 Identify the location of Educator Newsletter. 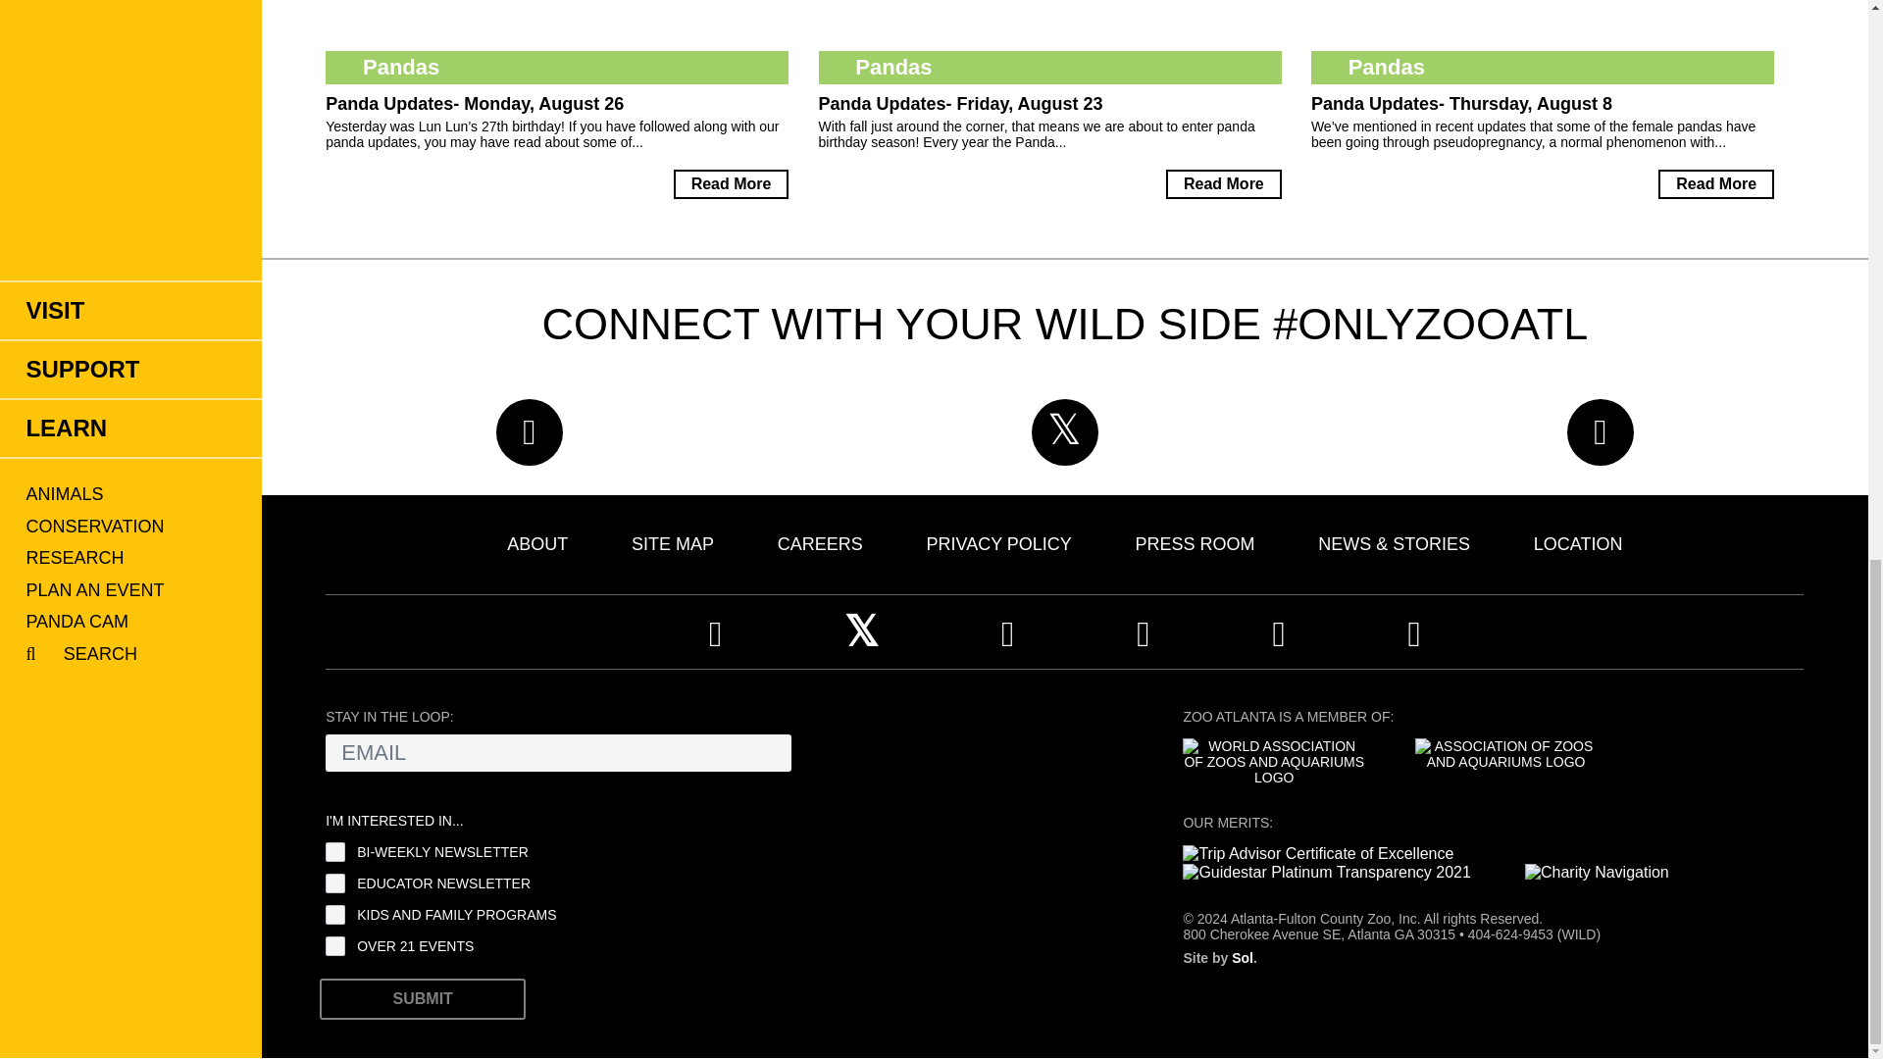
(335, 883).